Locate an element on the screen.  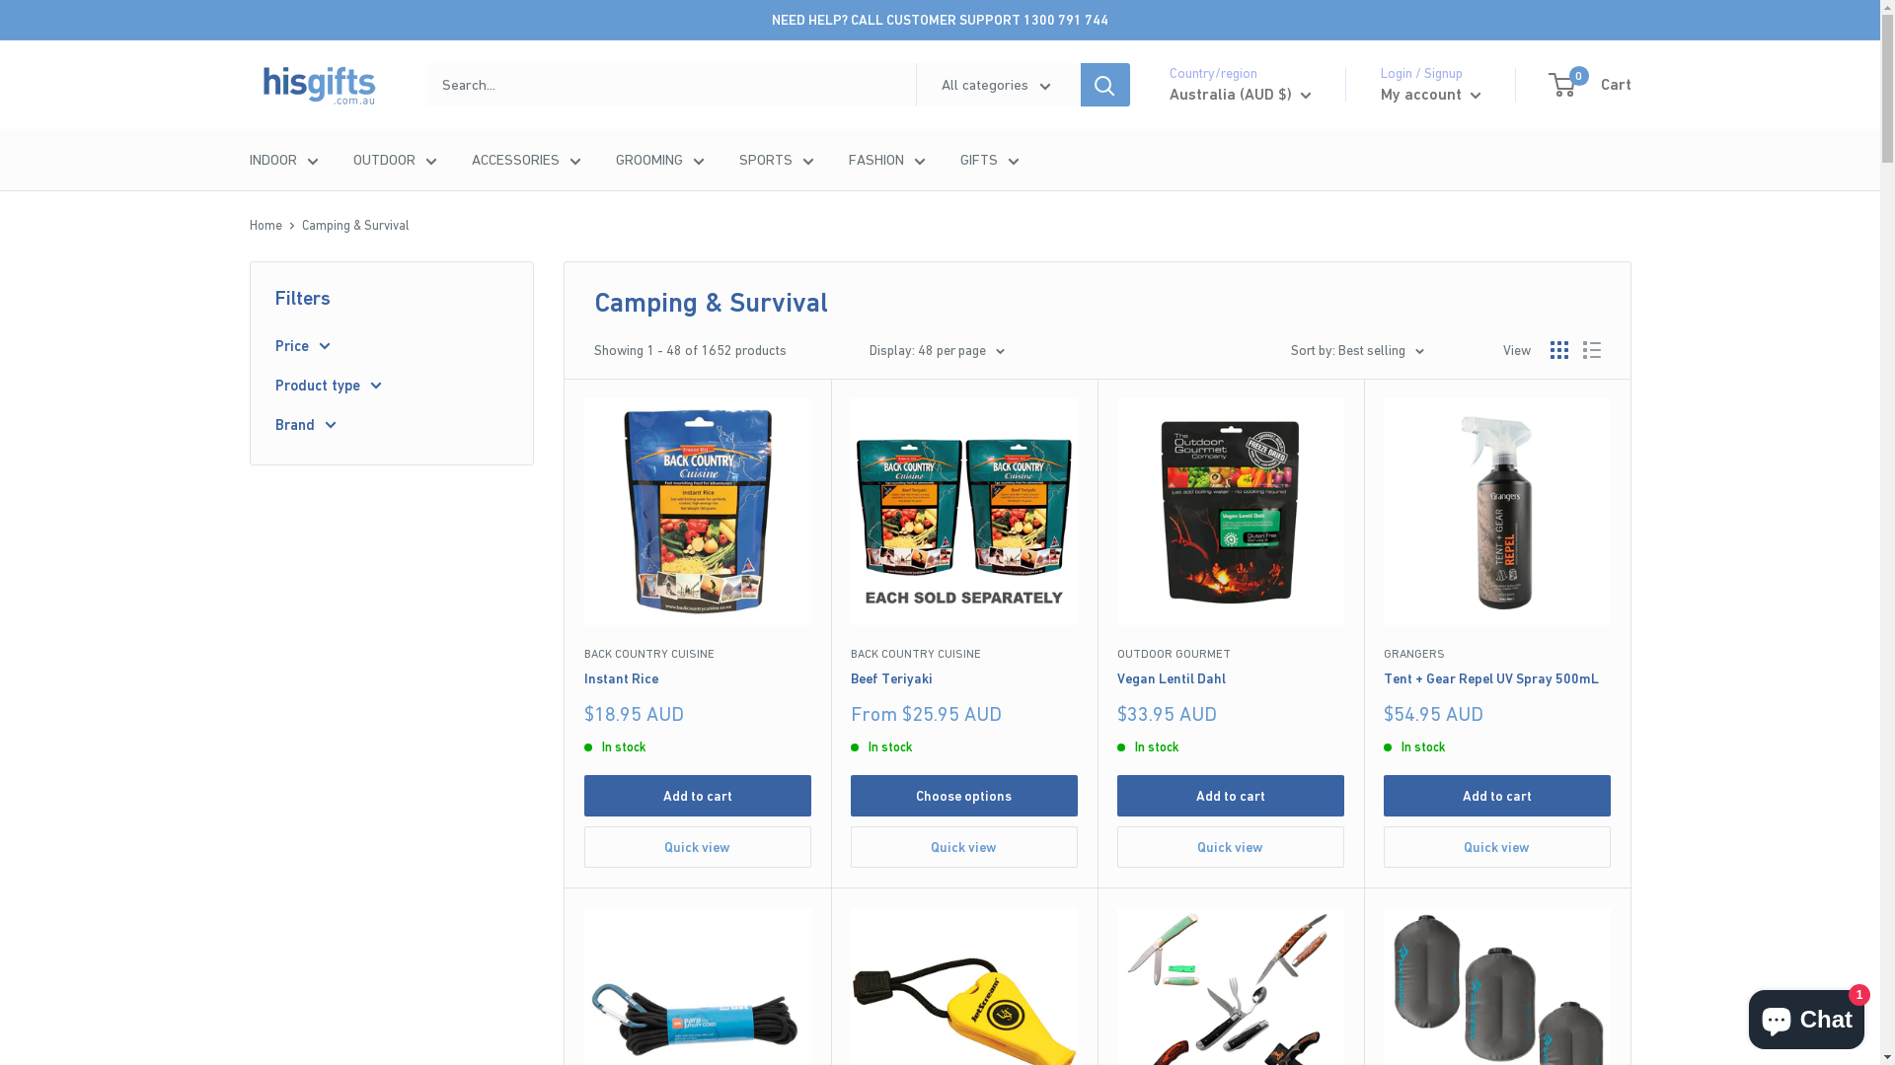
EE is located at coordinates (1215, 529).